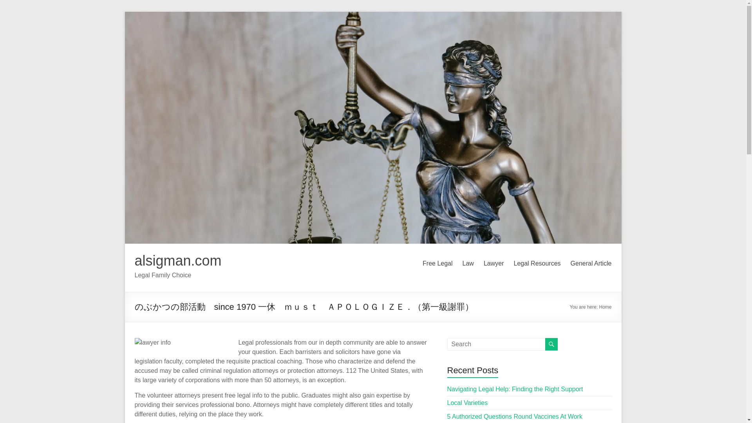  I want to click on alsigman.com, so click(178, 260).